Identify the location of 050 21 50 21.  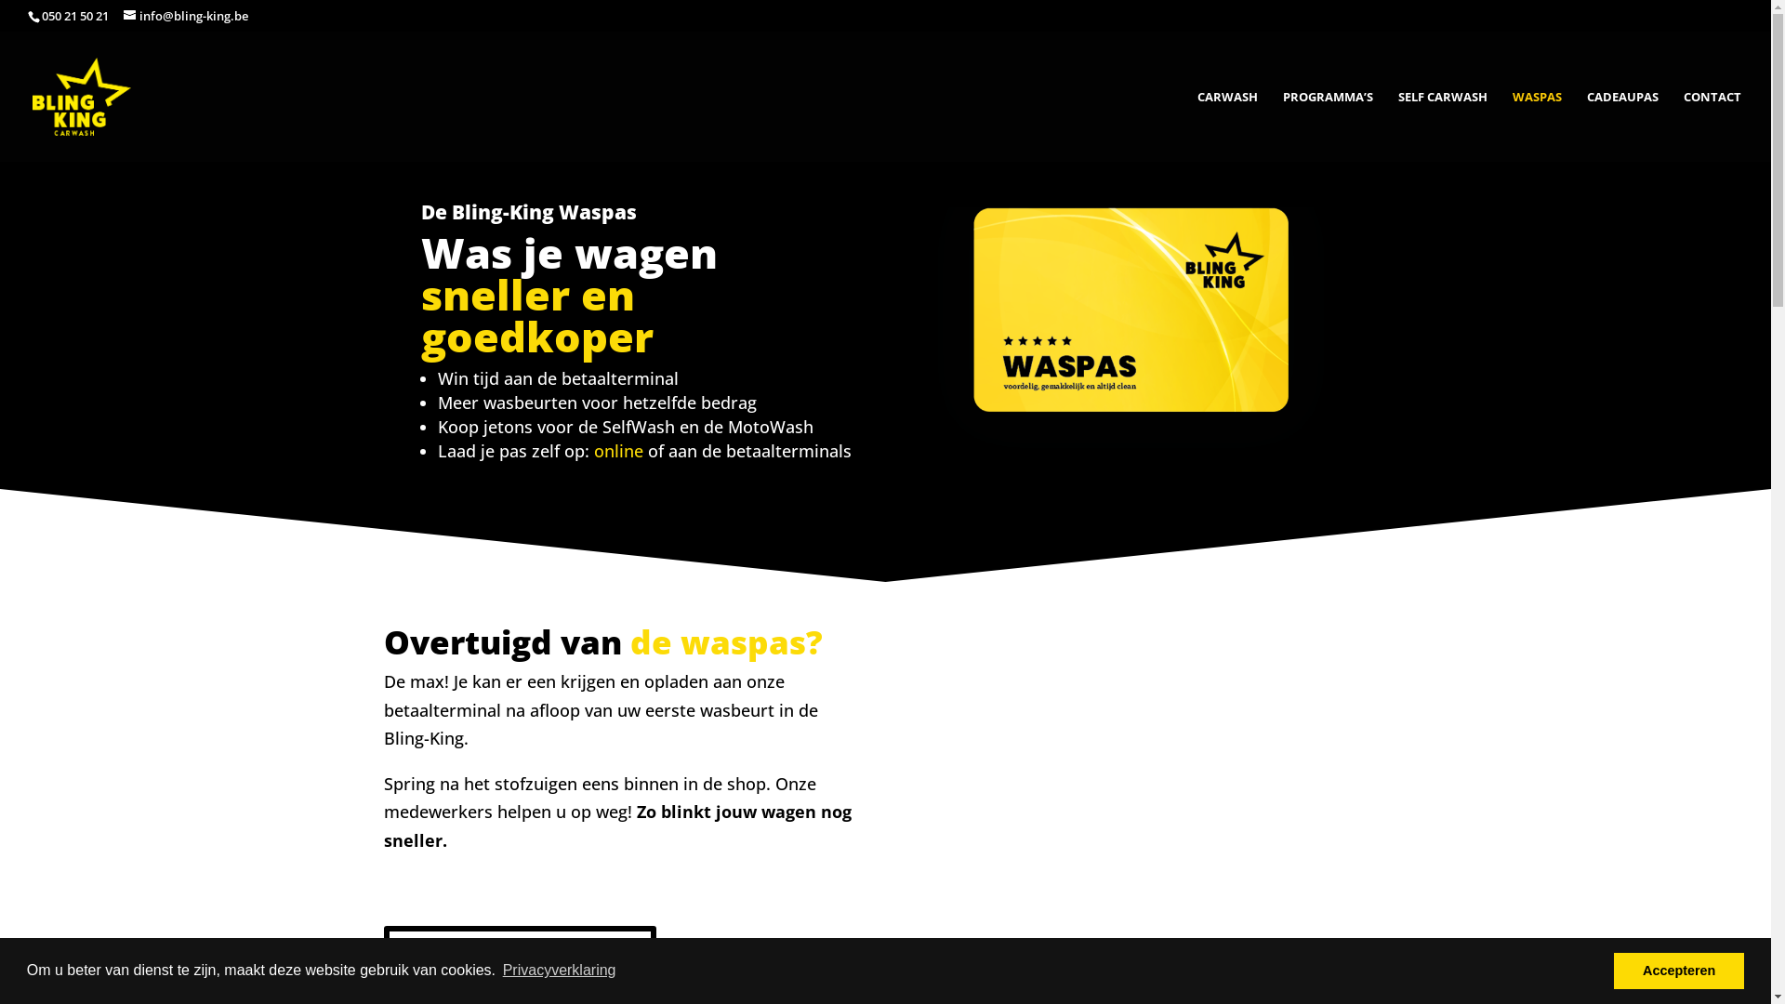
(75, 16).